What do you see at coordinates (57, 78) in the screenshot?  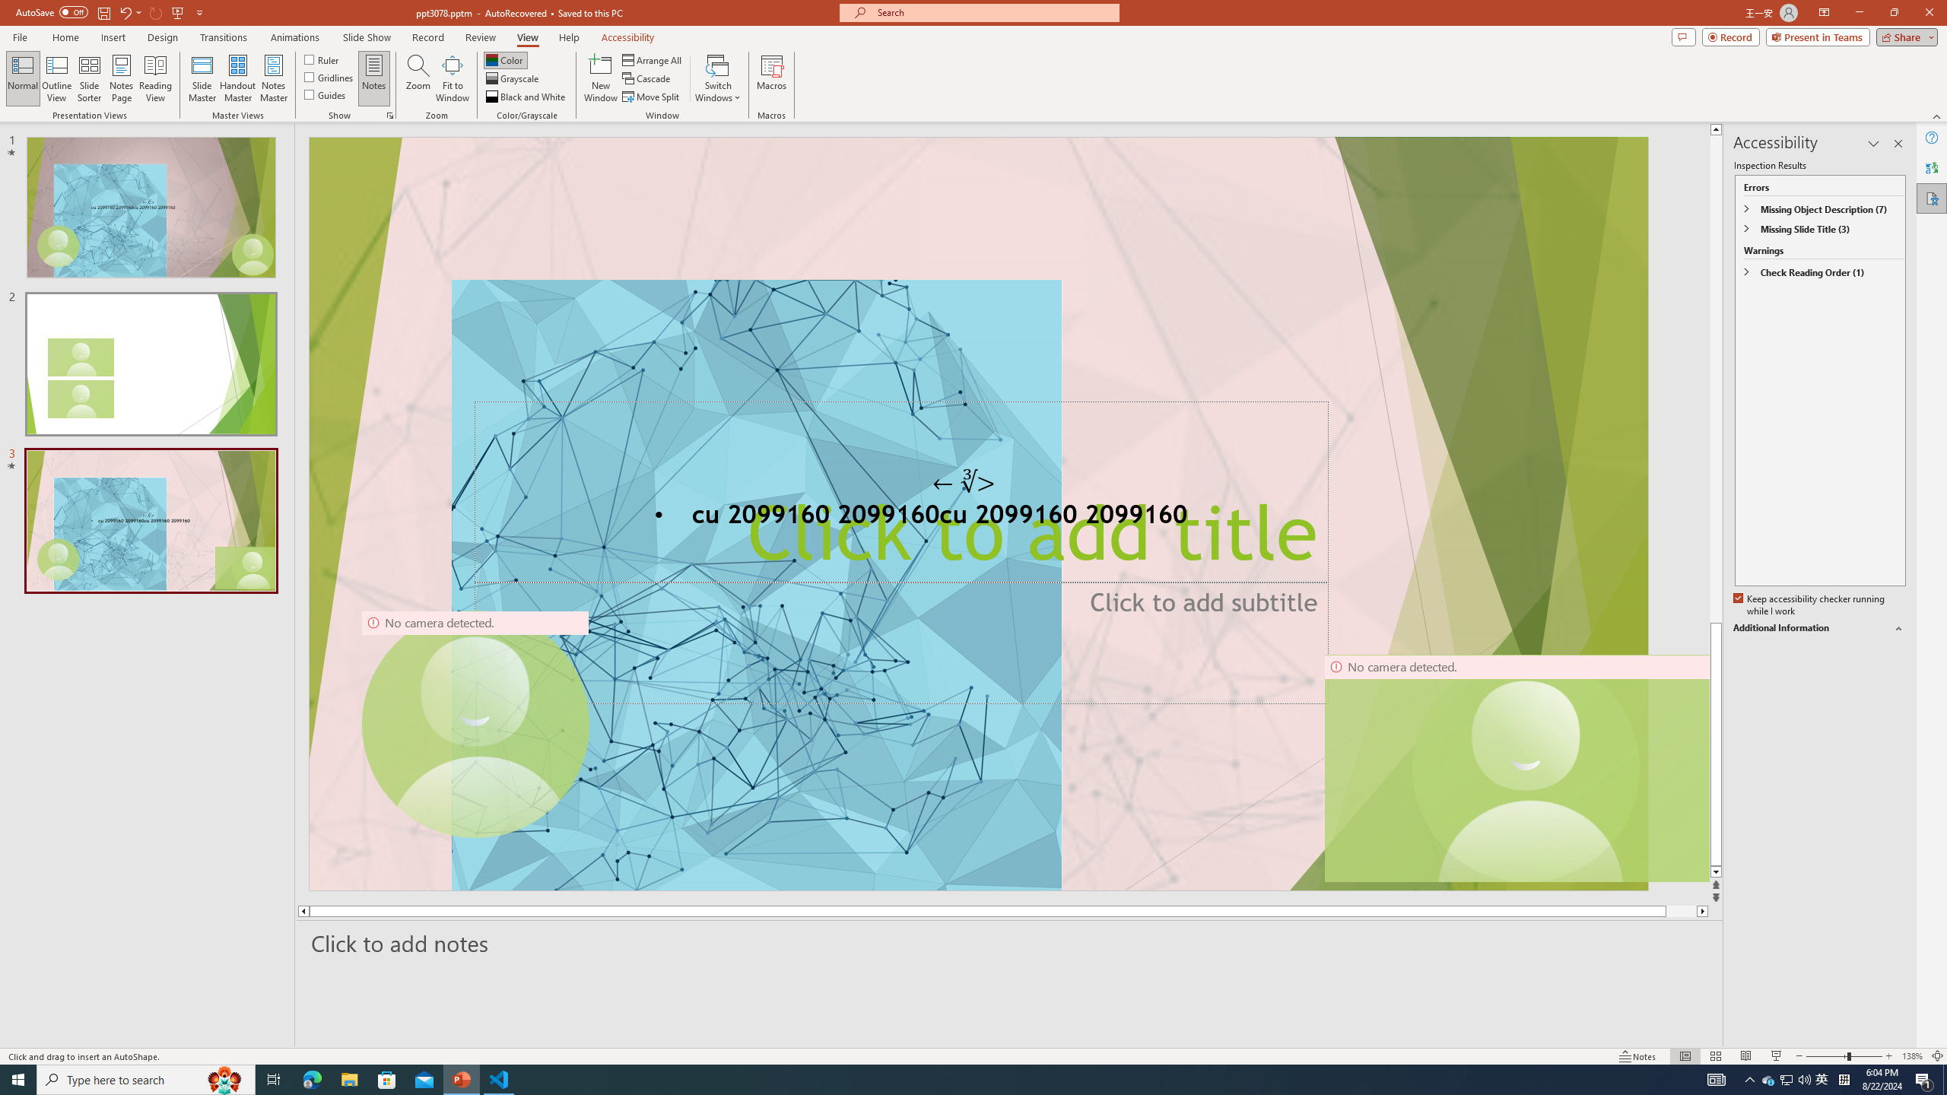 I see `Outline View` at bounding box center [57, 78].